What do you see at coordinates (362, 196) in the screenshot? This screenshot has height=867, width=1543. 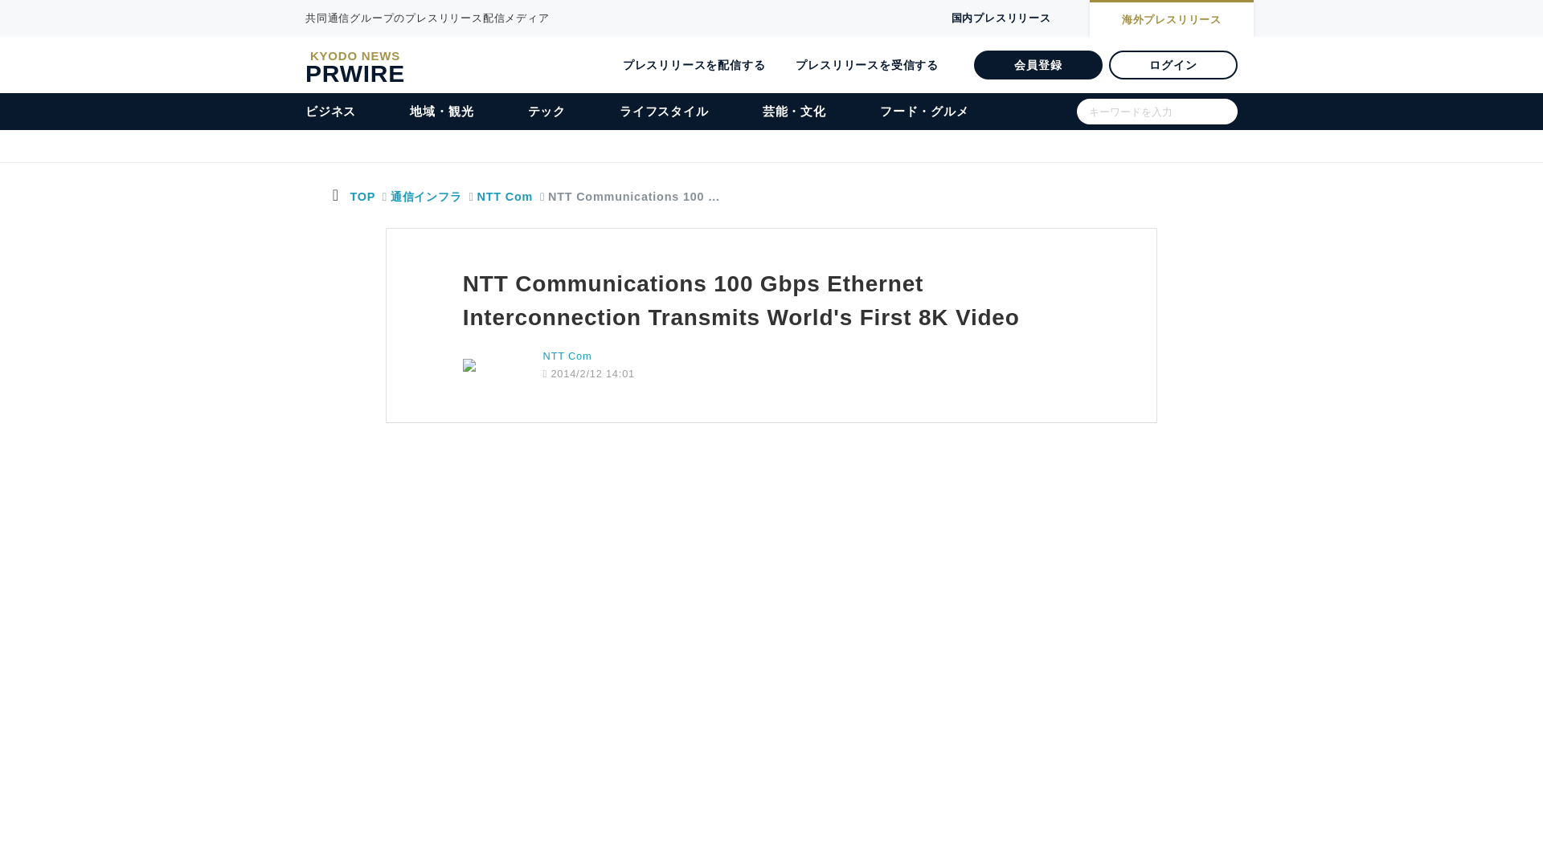 I see `TOP` at bounding box center [362, 196].